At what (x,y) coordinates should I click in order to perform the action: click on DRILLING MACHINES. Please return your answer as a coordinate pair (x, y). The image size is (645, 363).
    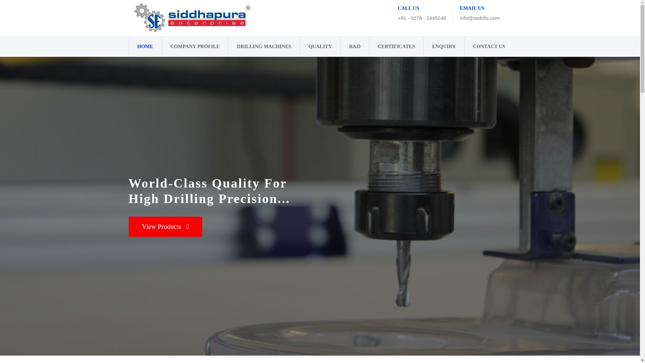
    Looking at the image, I should click on (264, 46).